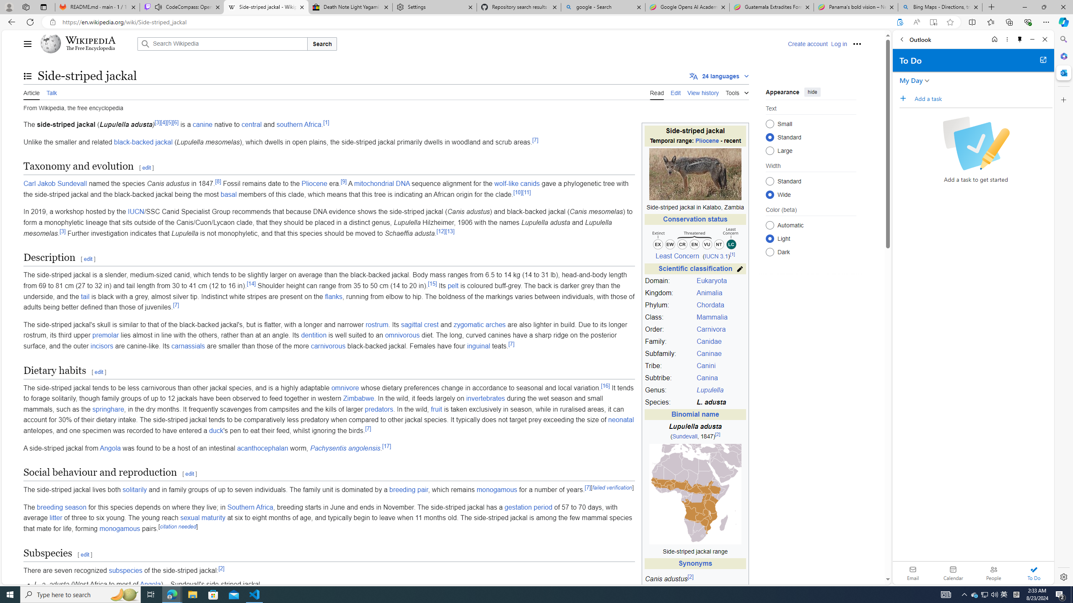 Image resolution: width=1073 pixels, height=603 pixels. Describe the element at coordinates (720, 378) in the screenshot. I see `Canina` at that location.